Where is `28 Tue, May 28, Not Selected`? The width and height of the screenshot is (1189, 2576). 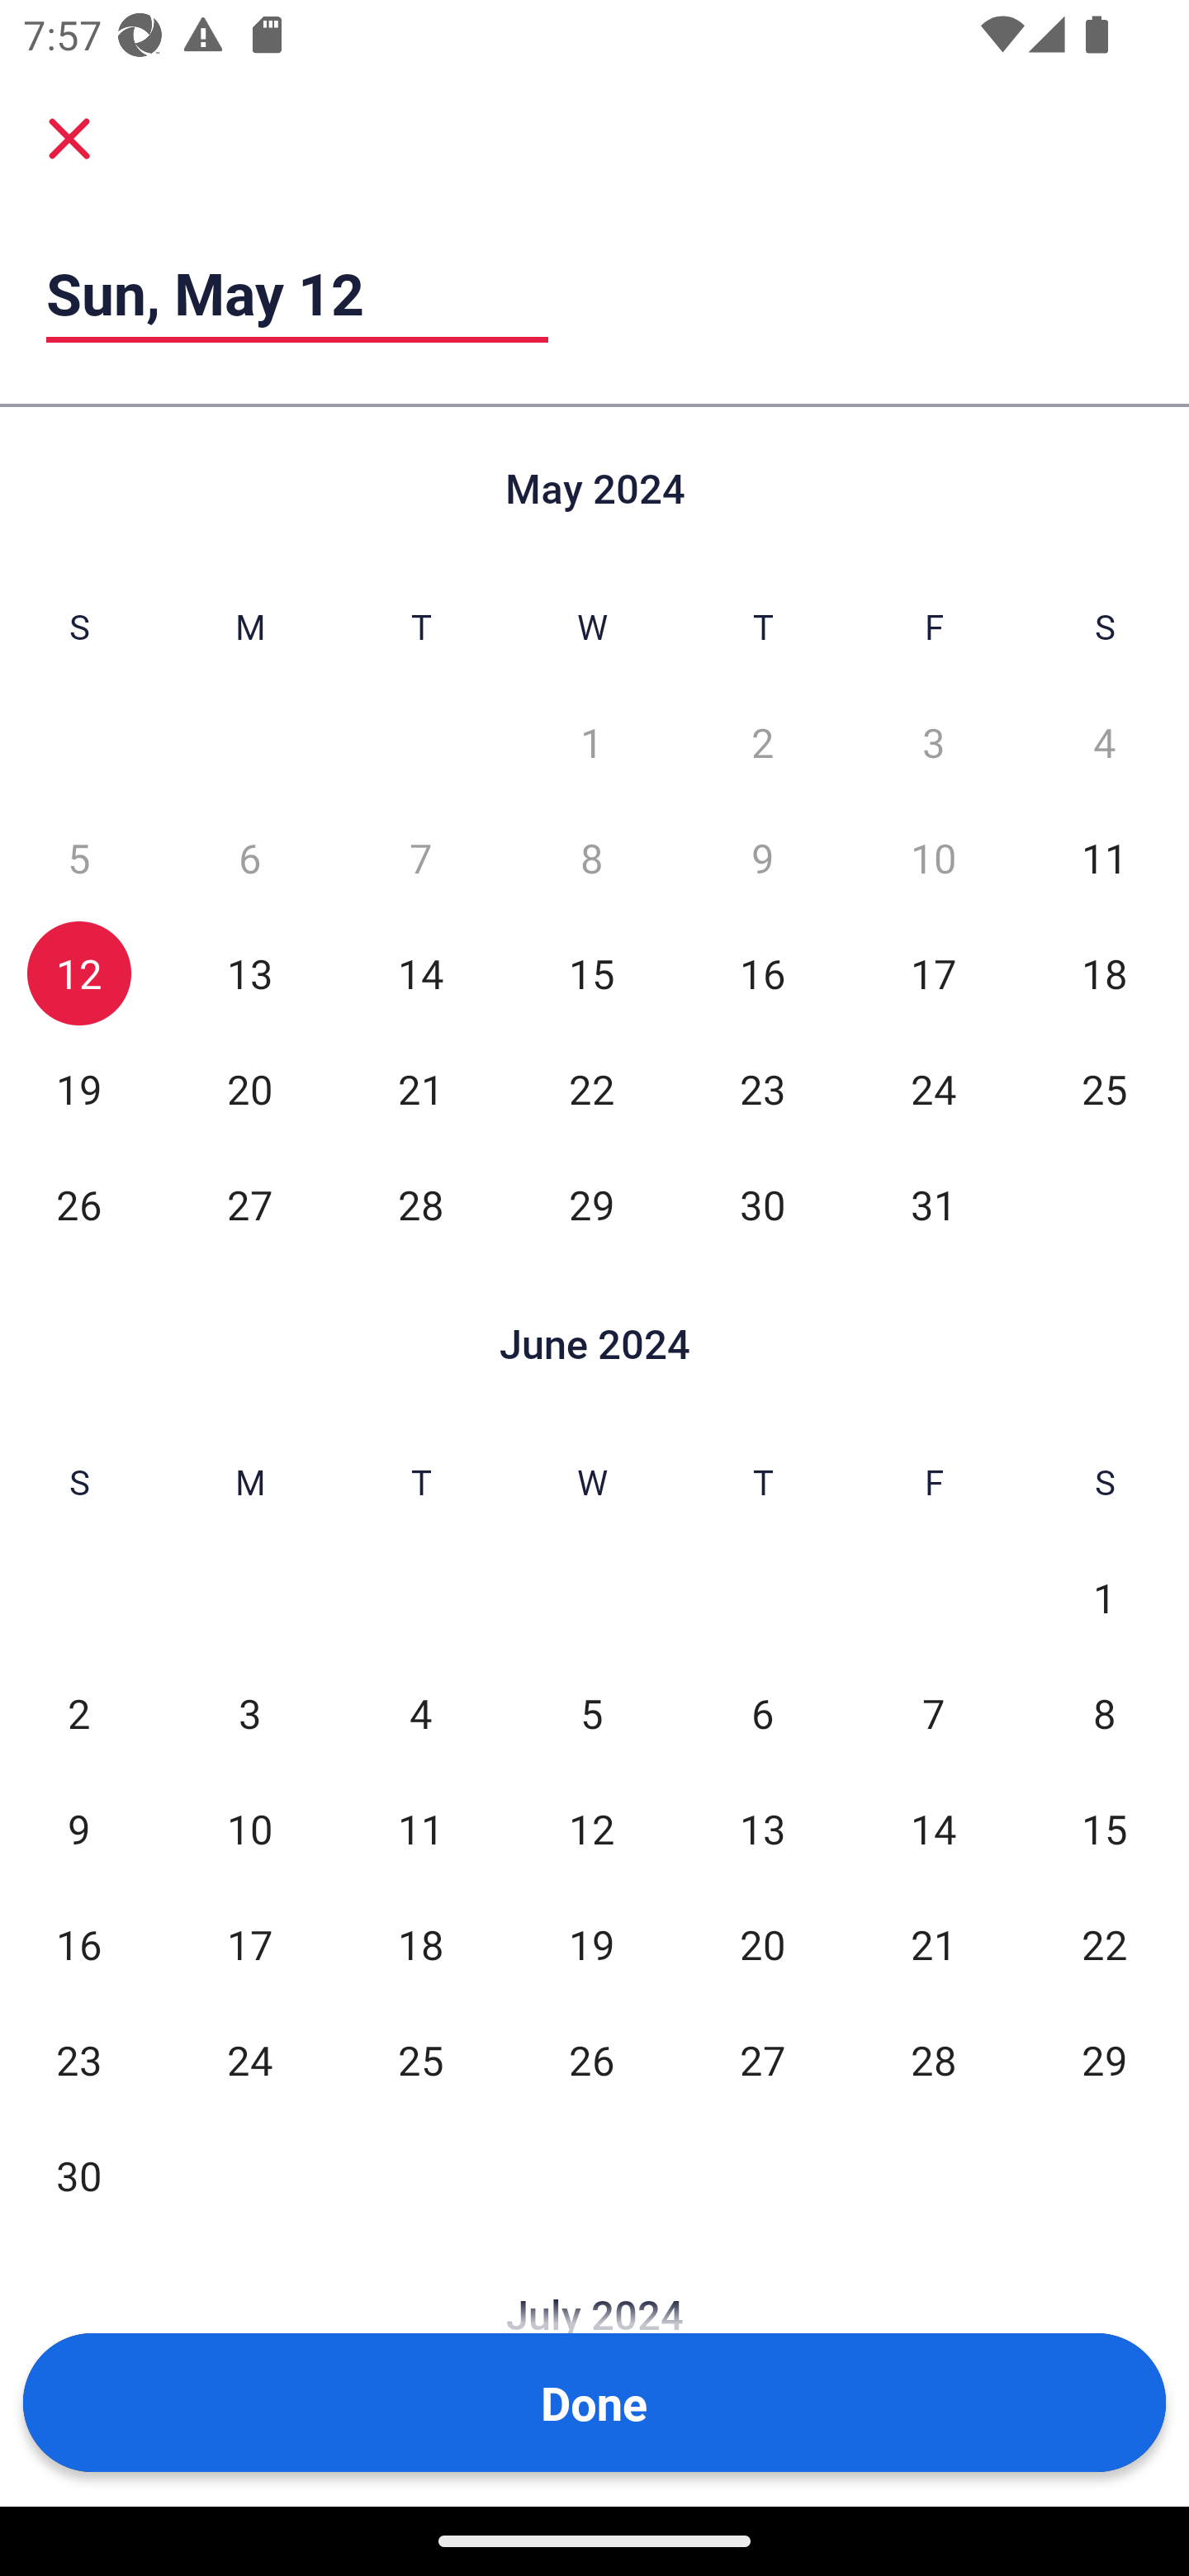
28 Tue, May 28, Not Selected is located at coordinates (421, 1204).